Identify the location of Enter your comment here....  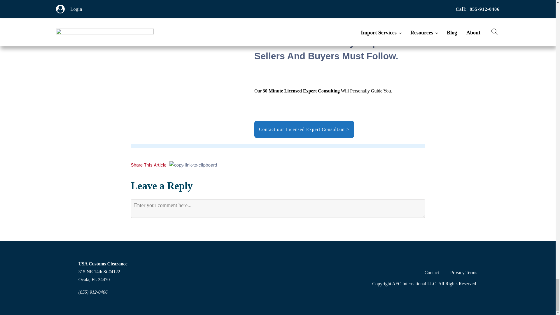
(277, 208).